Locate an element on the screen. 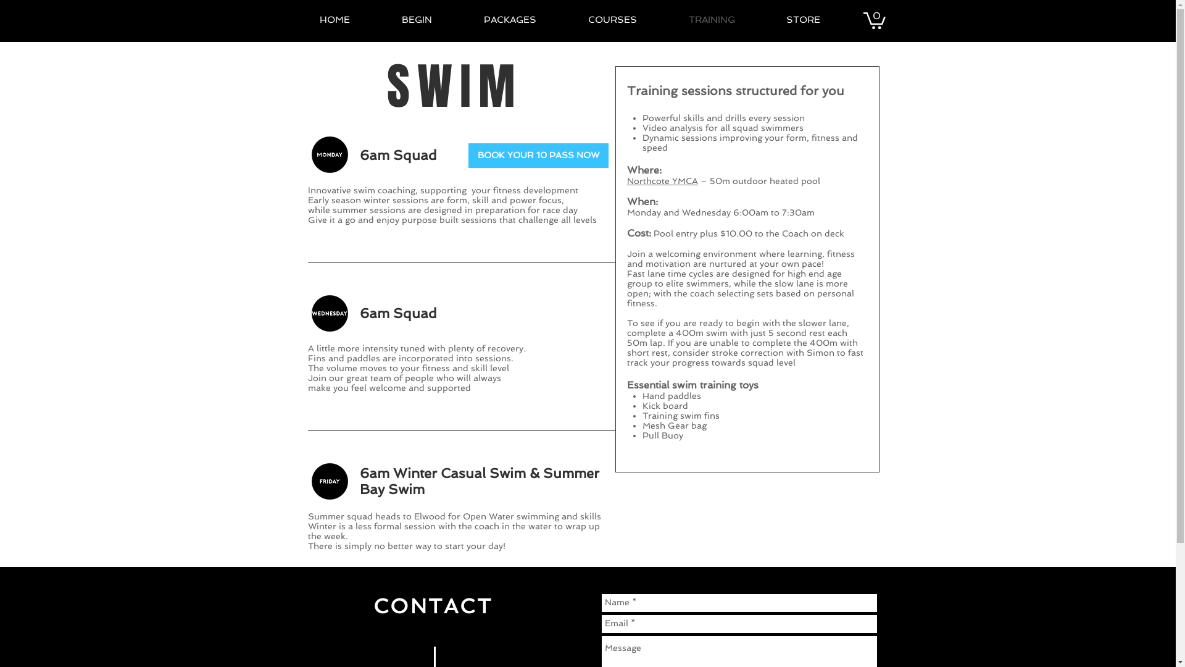 This screenshot has width=1185, height=667. PACKAGES is located at coordinates (526, 20).